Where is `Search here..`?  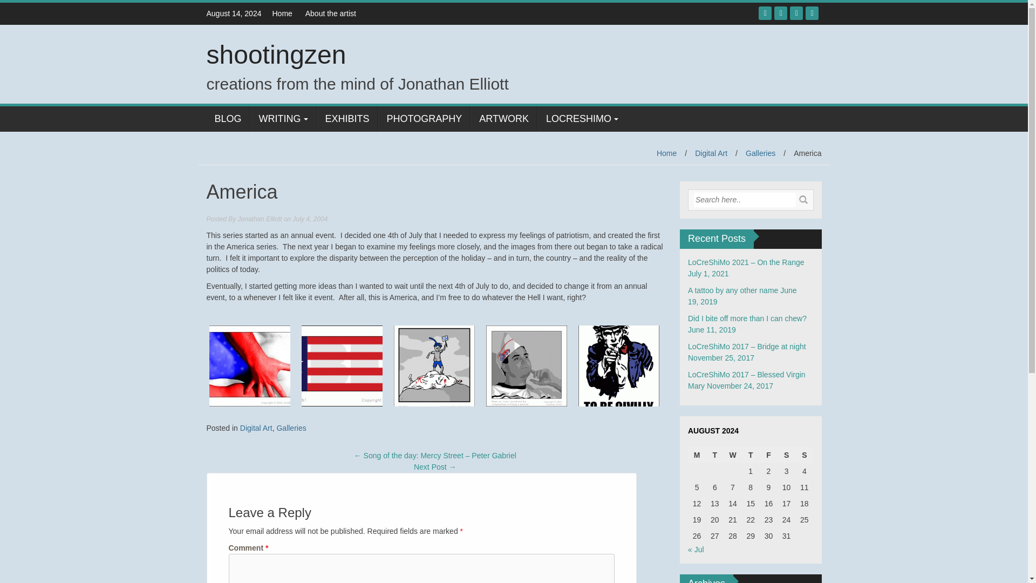 Search here.. is located at coordinates (745, 200).